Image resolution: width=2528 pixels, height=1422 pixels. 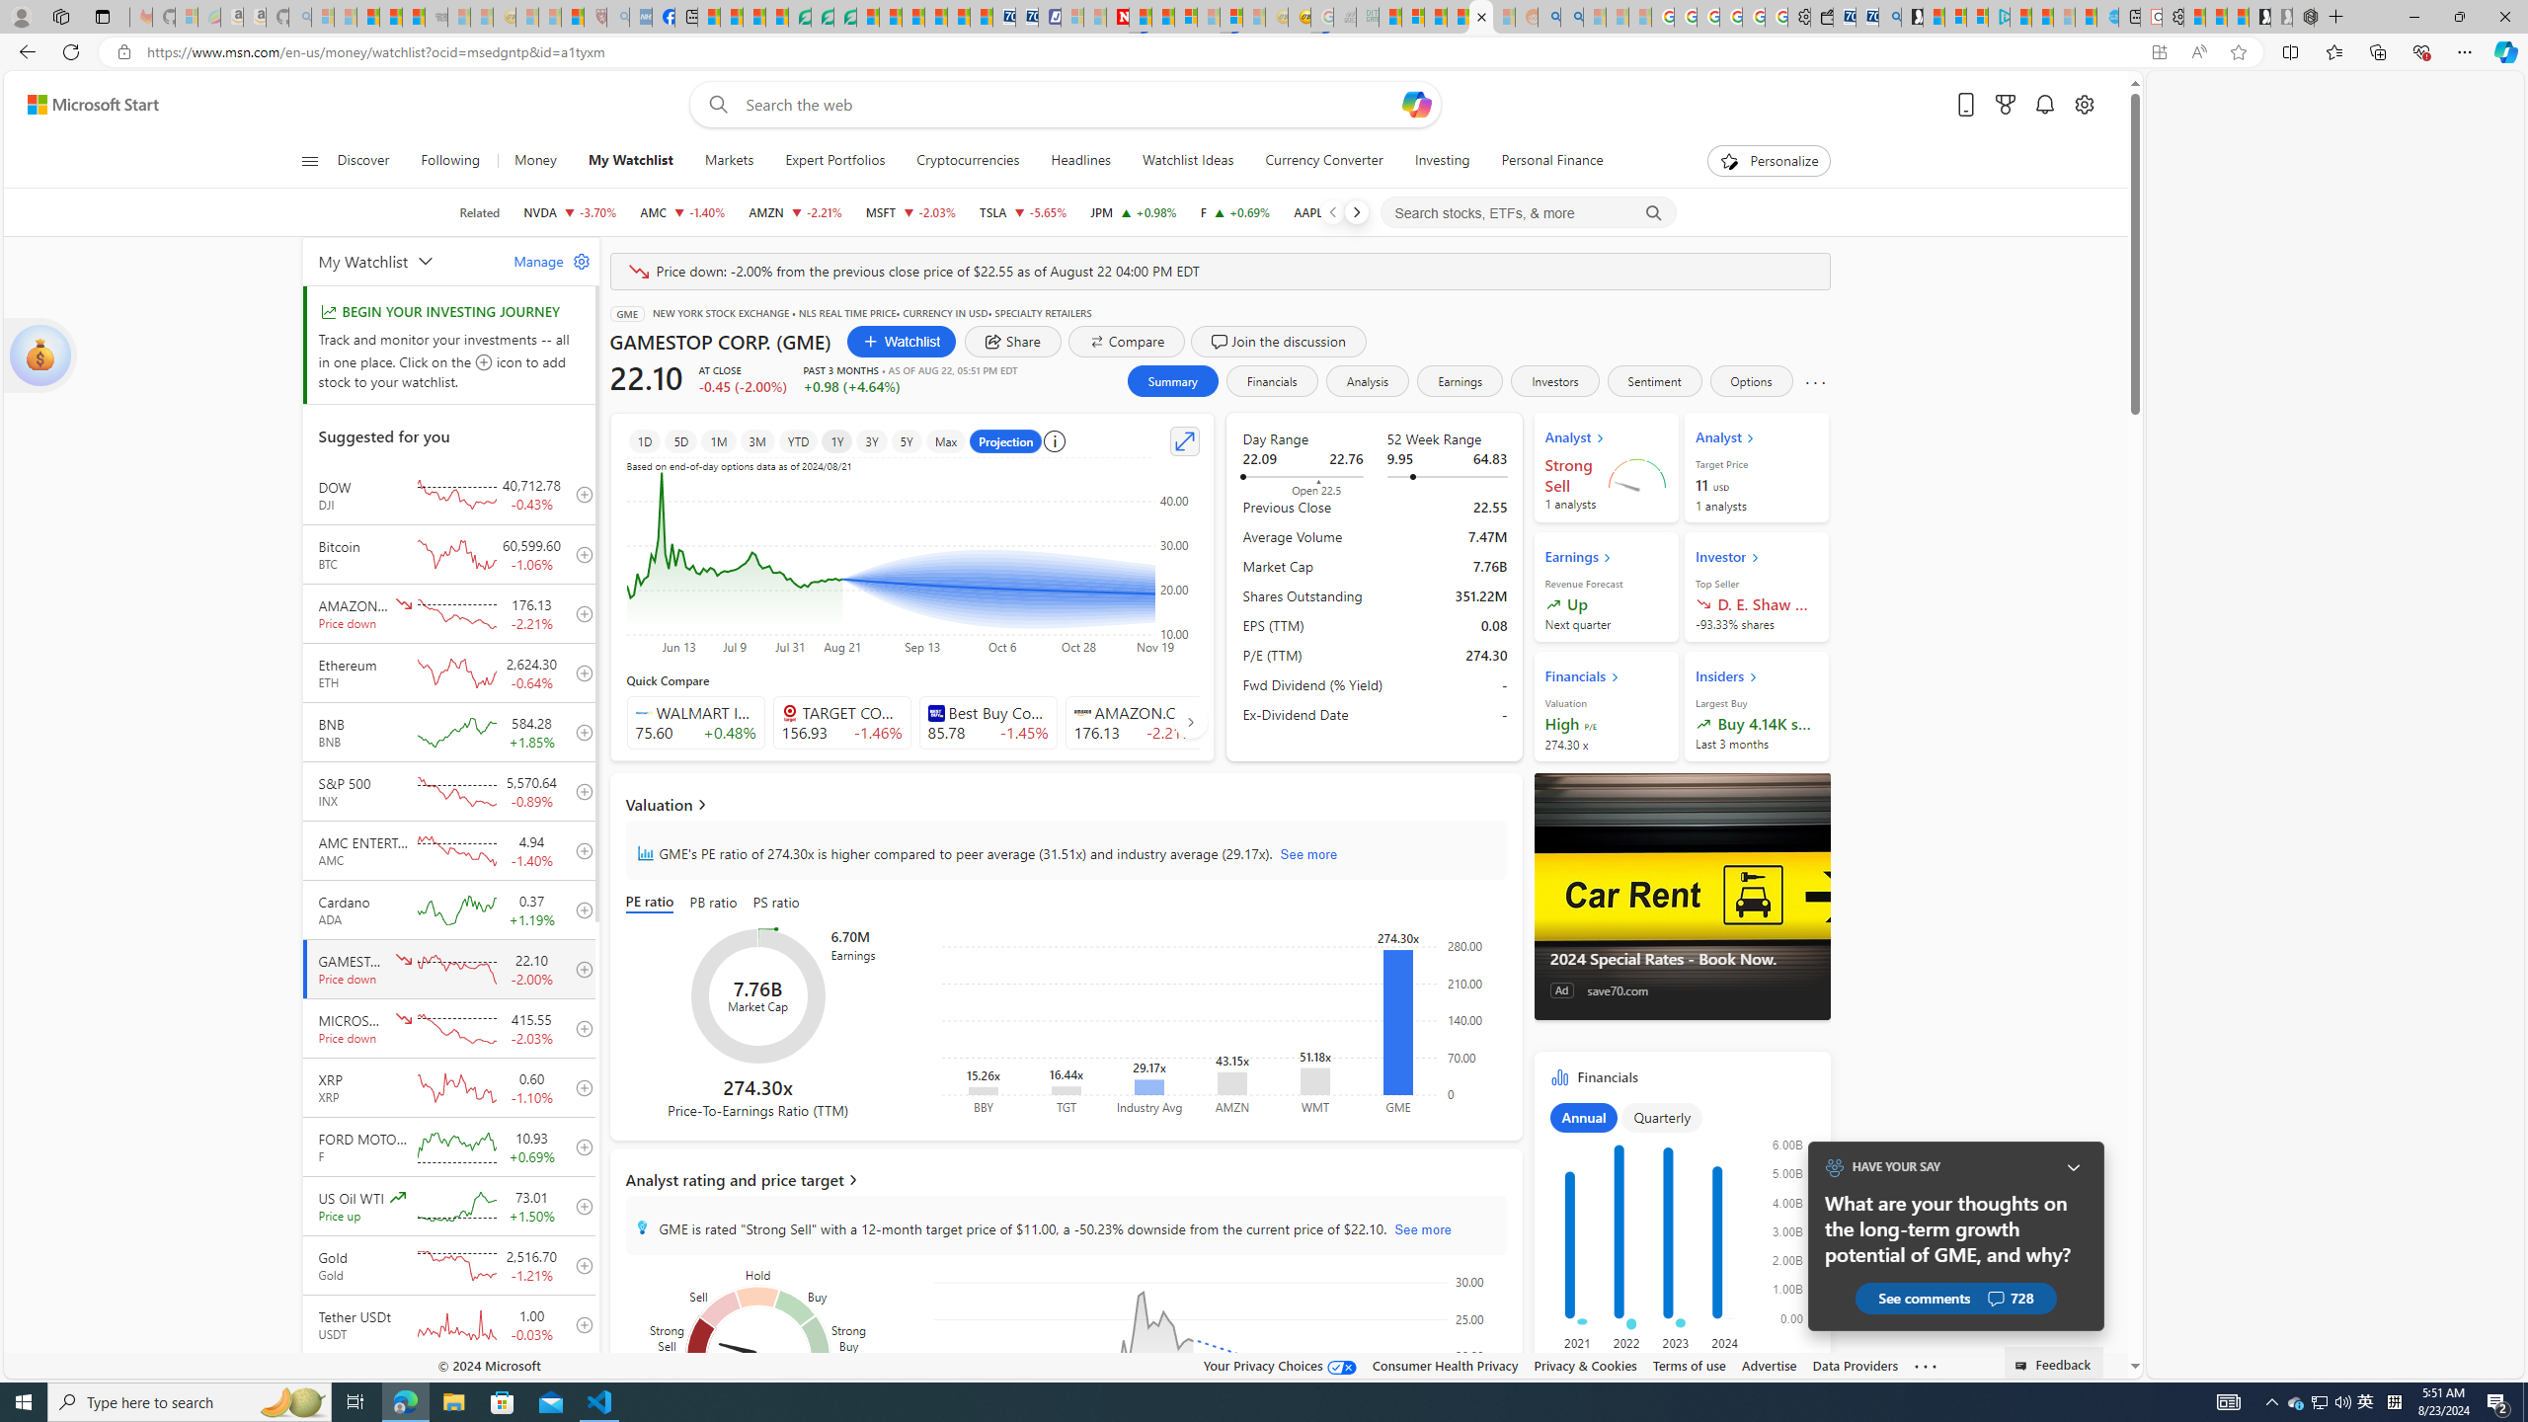 What do you see at coordinates (654, 903) in the screenshot?
I see `PE ratio` at bounding box center [654, 903].